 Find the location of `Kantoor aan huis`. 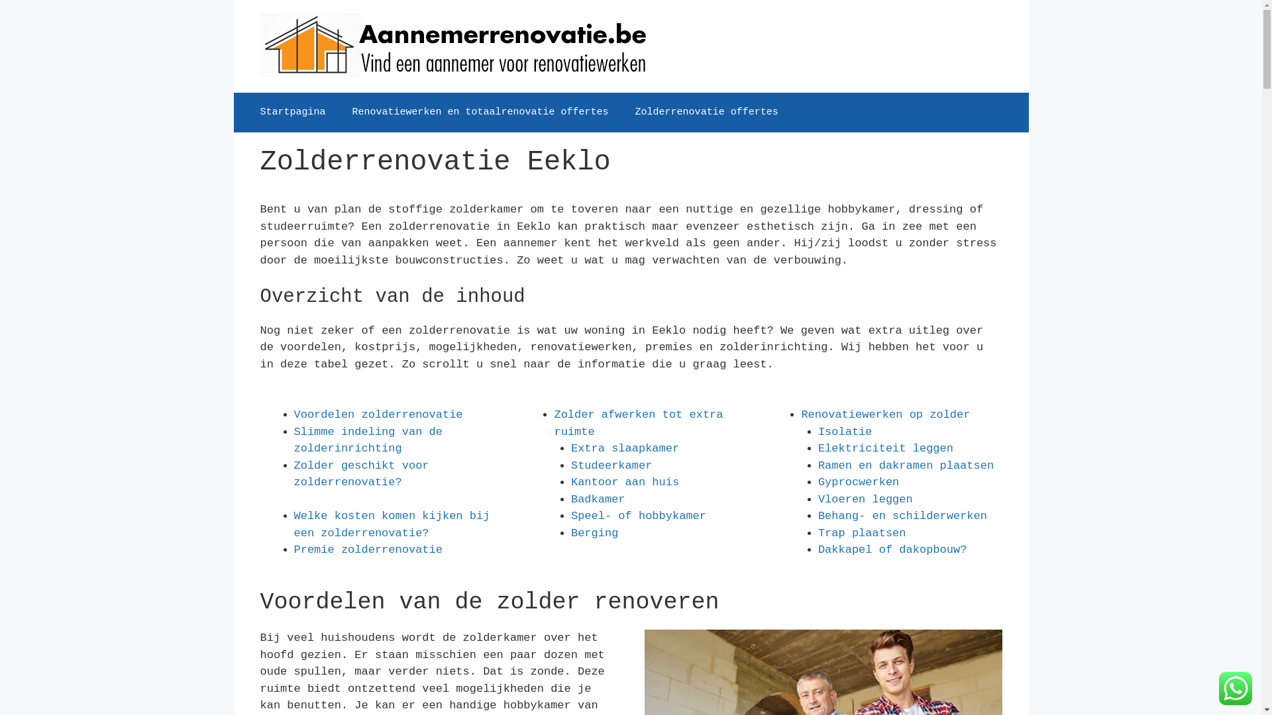

Kantoor aan huis is located at coordinates (625, 482).